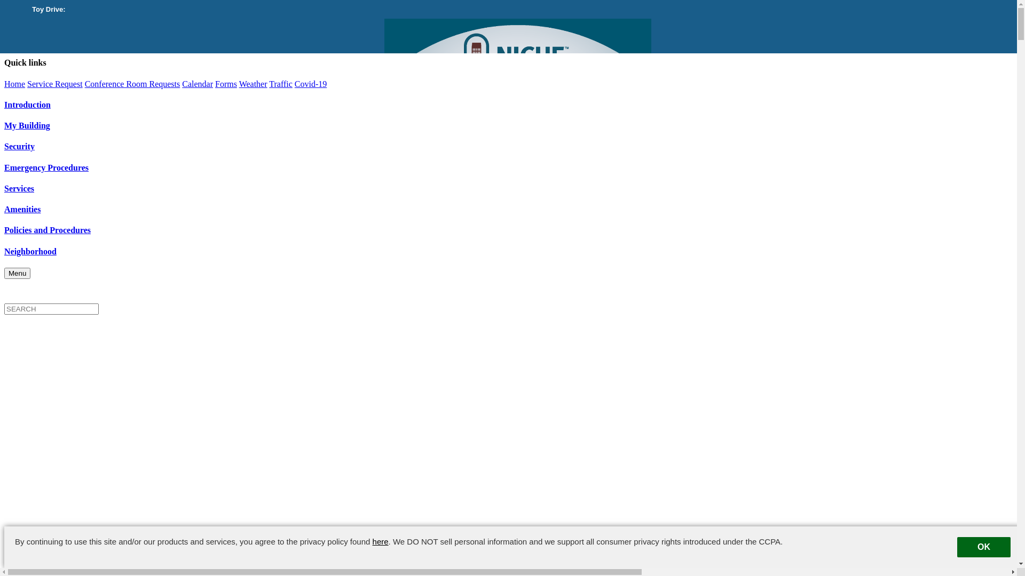 Image resolution: width=1025 pixels, height=576 pixels. Describe the element at coordinates (132, 84) in the screenshot. I see `Conference Room Requests` at that location.